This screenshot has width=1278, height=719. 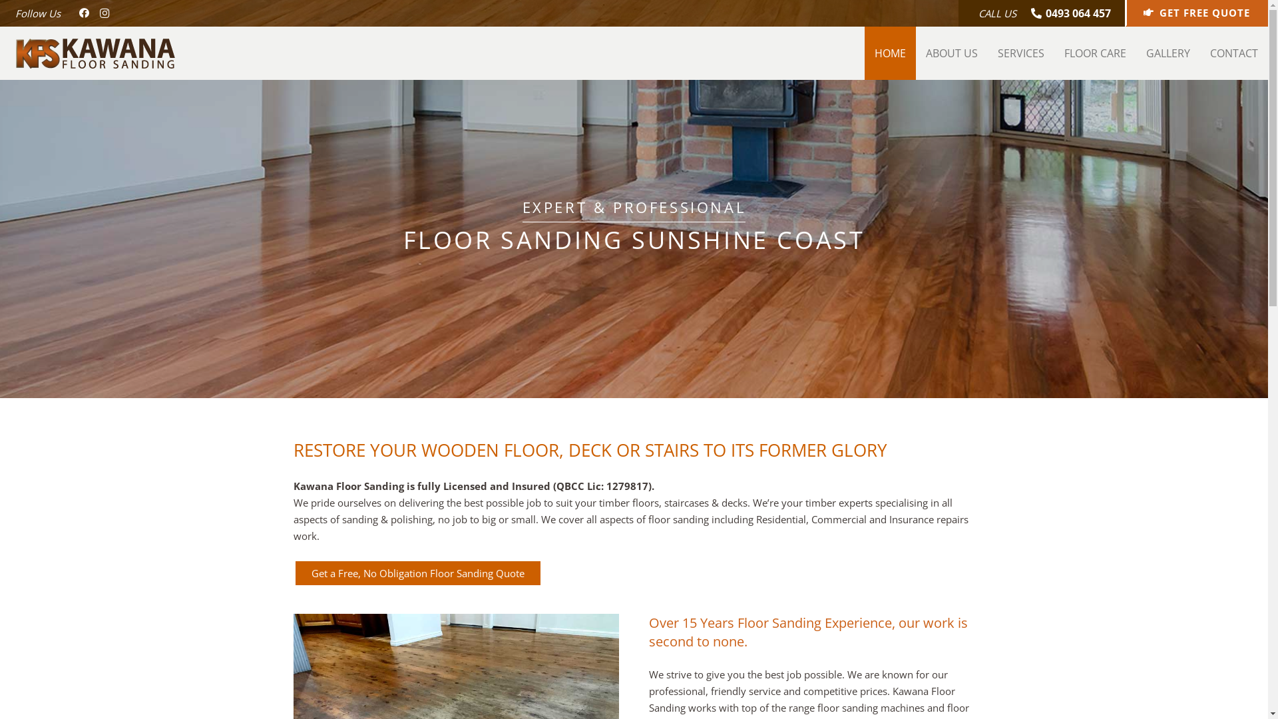 I want to click on Instagram, so click(x=105, y=13).